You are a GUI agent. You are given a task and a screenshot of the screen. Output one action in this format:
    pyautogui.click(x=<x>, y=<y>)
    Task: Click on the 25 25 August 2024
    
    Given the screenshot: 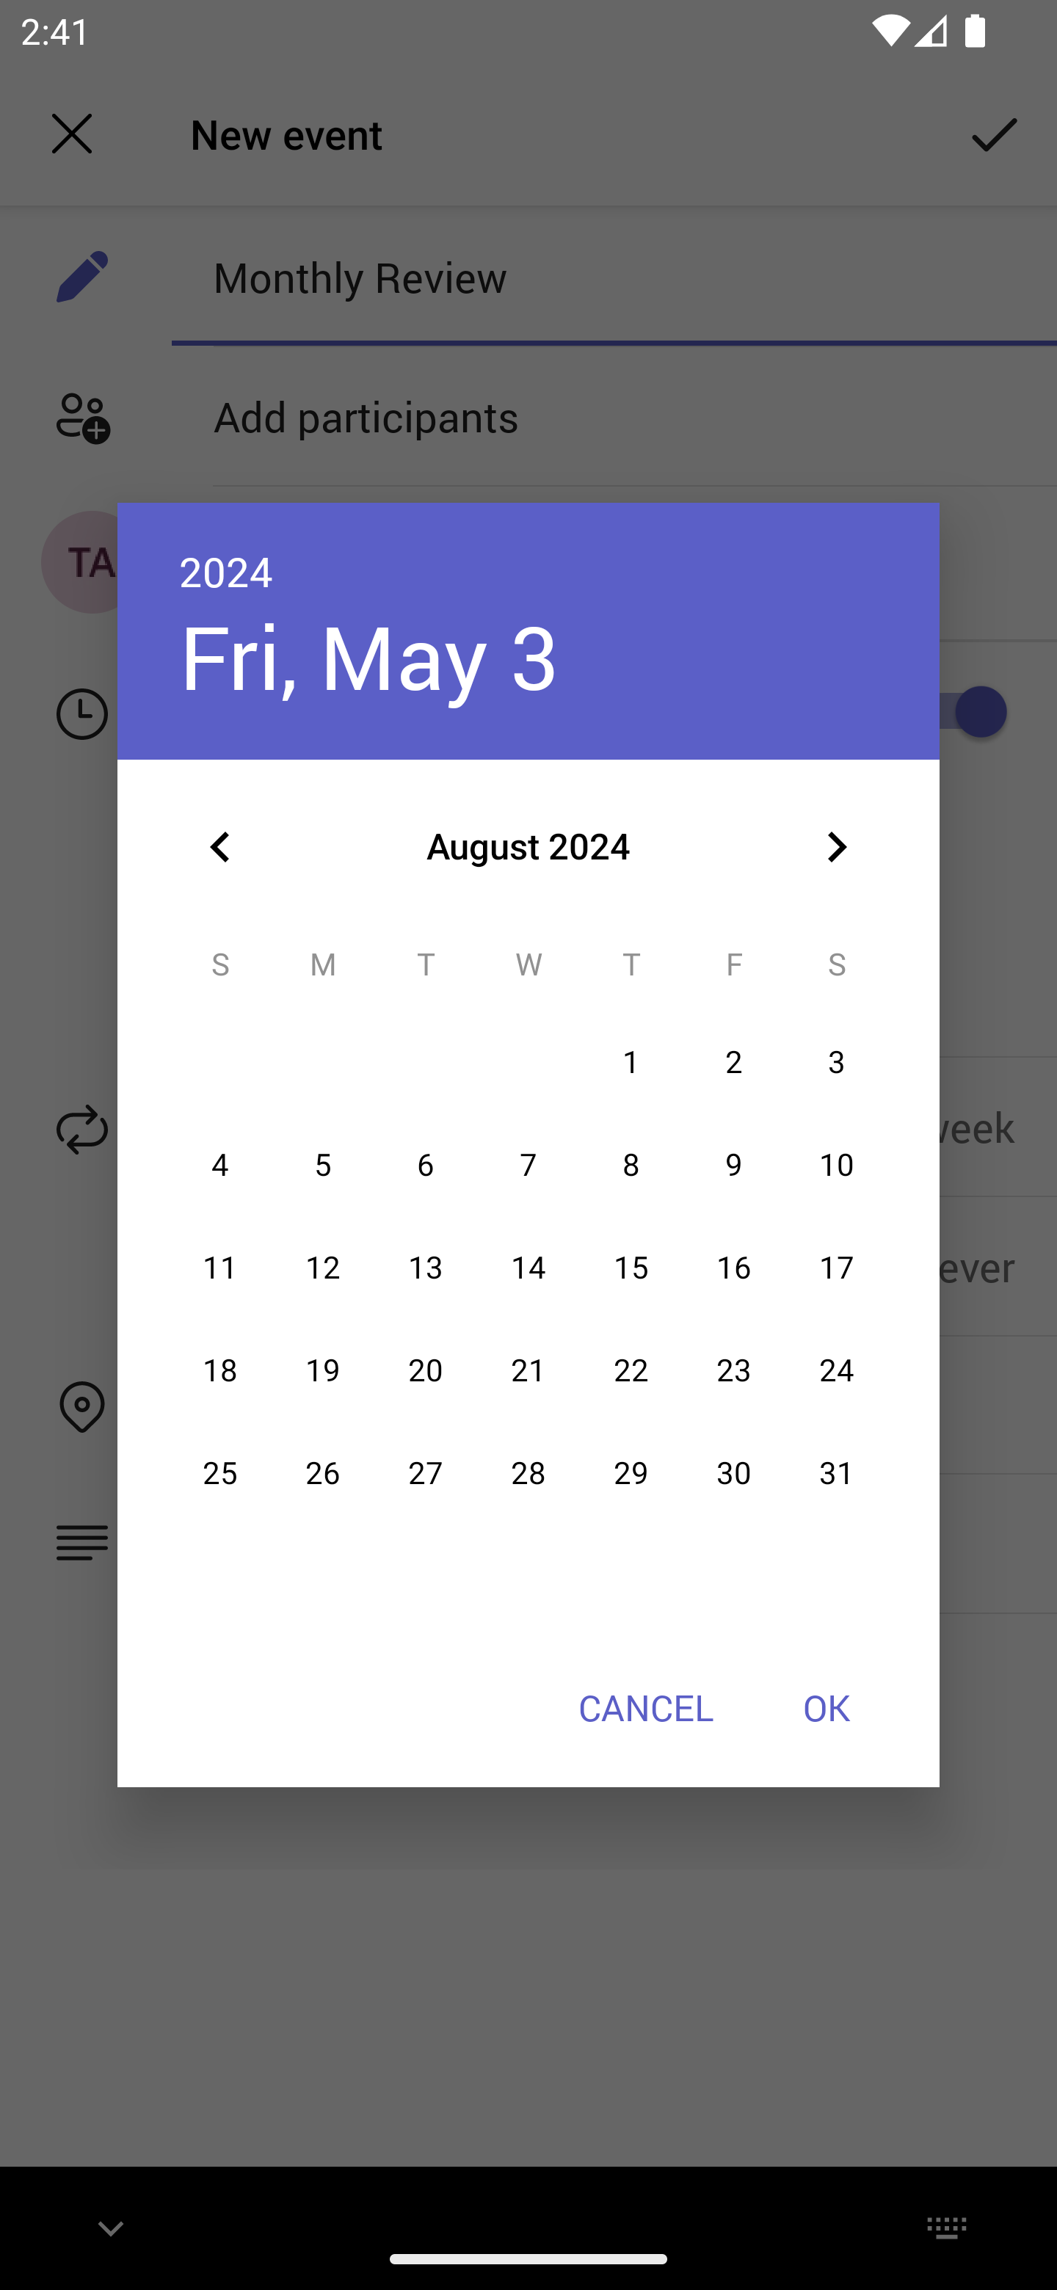 What is the action you would take?
    pyautogui.click(x=220, y=1473)
    